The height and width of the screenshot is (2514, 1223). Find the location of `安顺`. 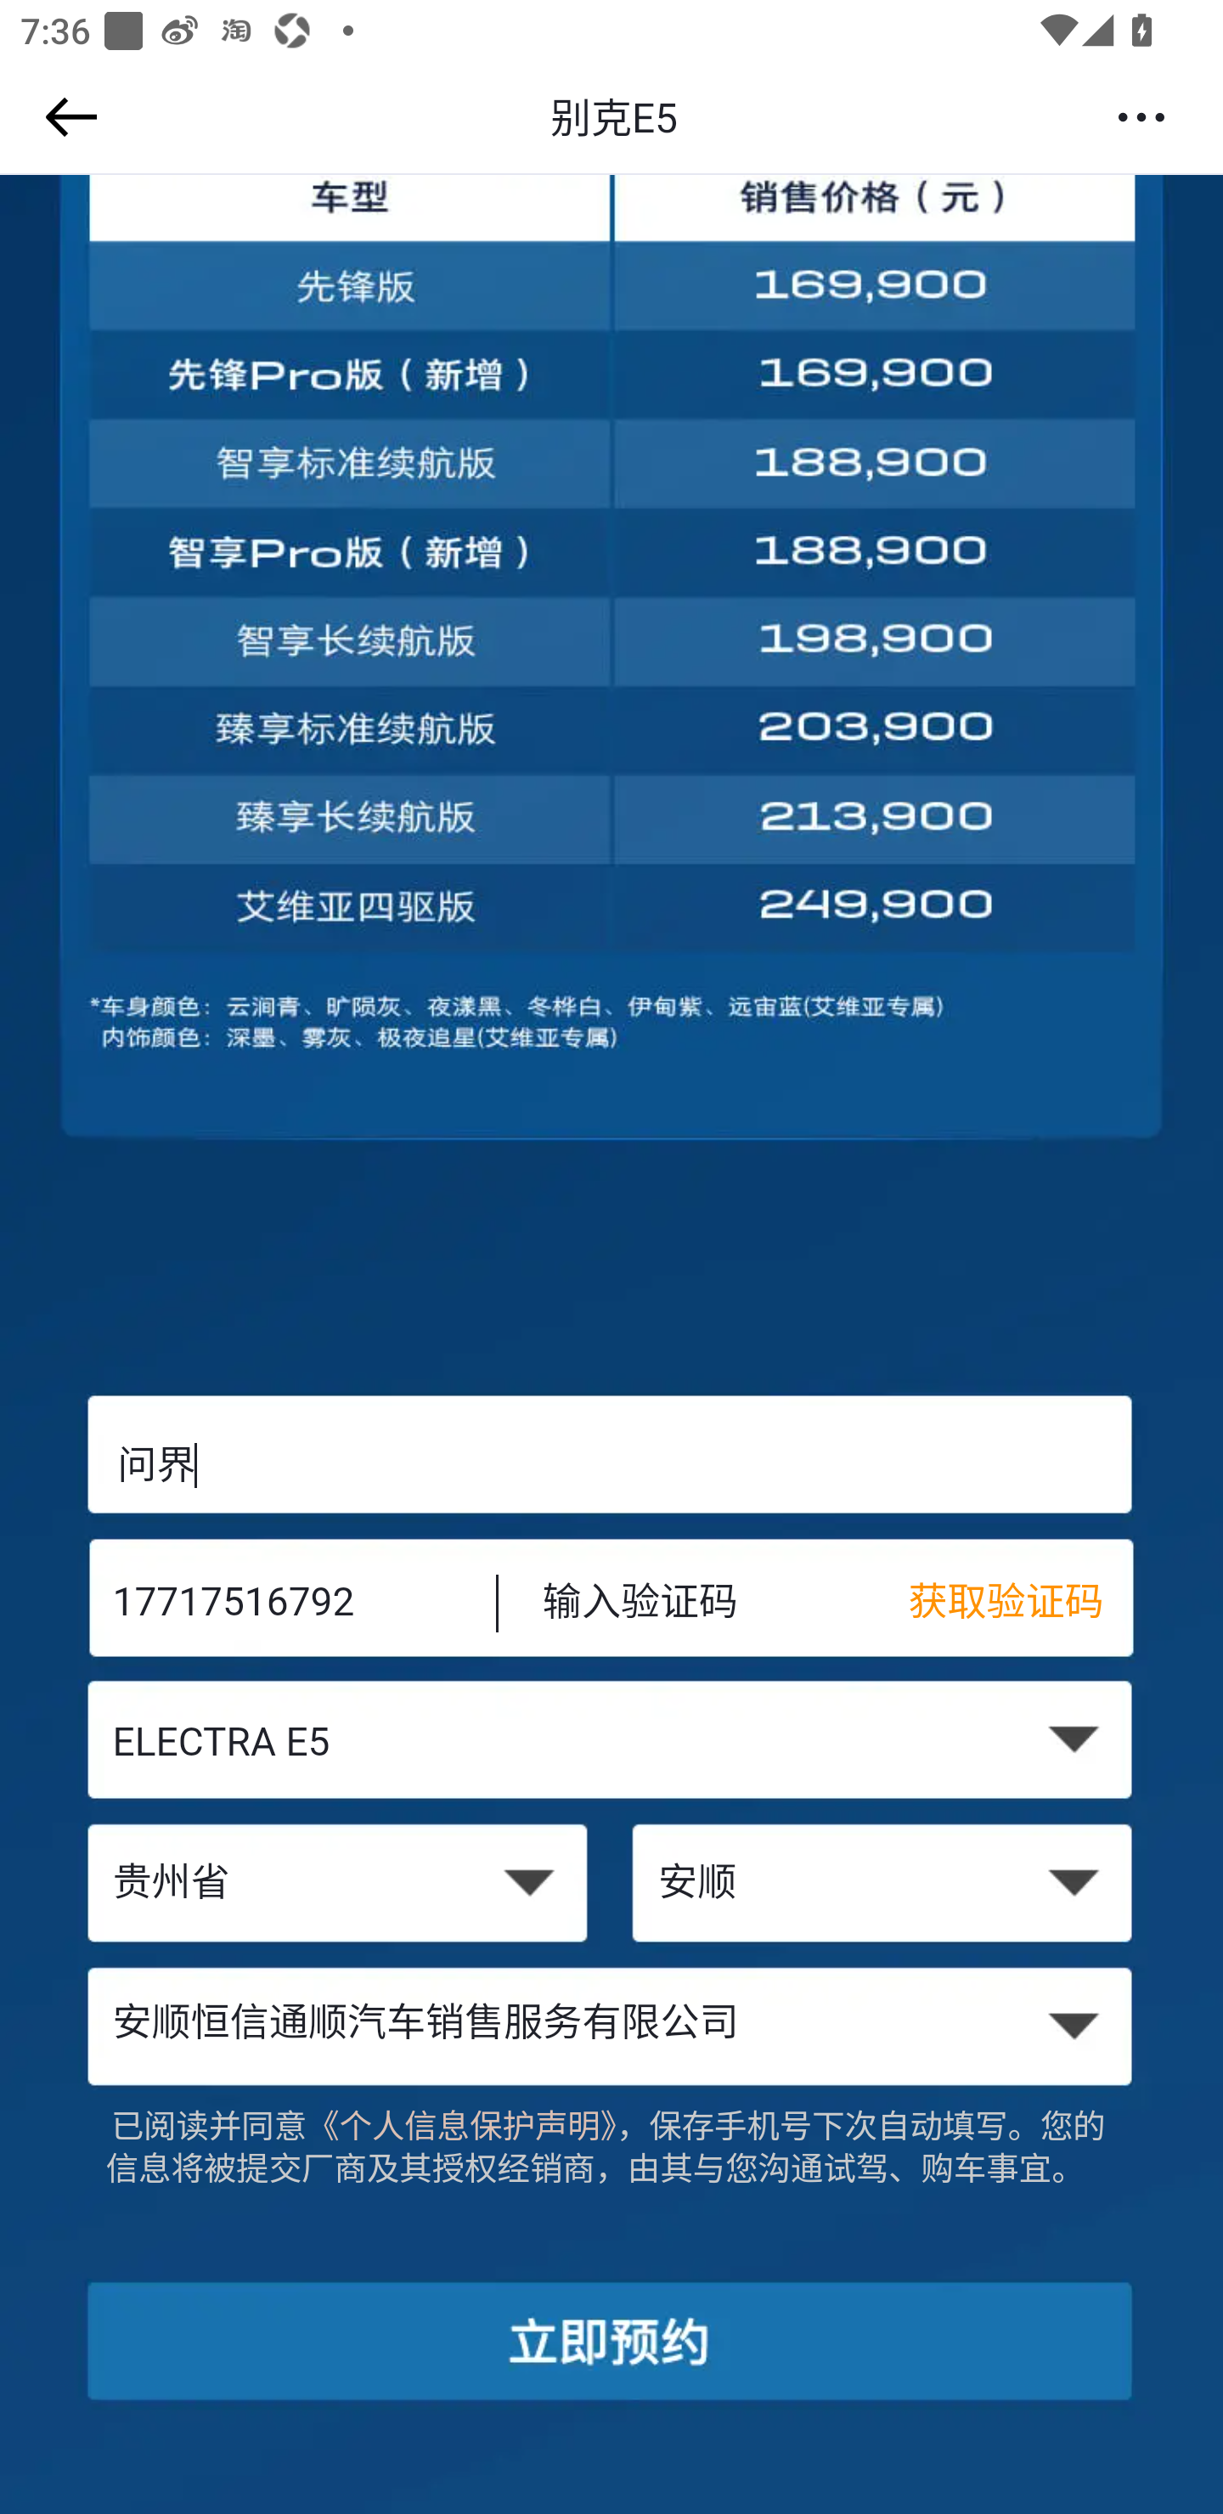

安顺 is located at coordinates (885, 1885).